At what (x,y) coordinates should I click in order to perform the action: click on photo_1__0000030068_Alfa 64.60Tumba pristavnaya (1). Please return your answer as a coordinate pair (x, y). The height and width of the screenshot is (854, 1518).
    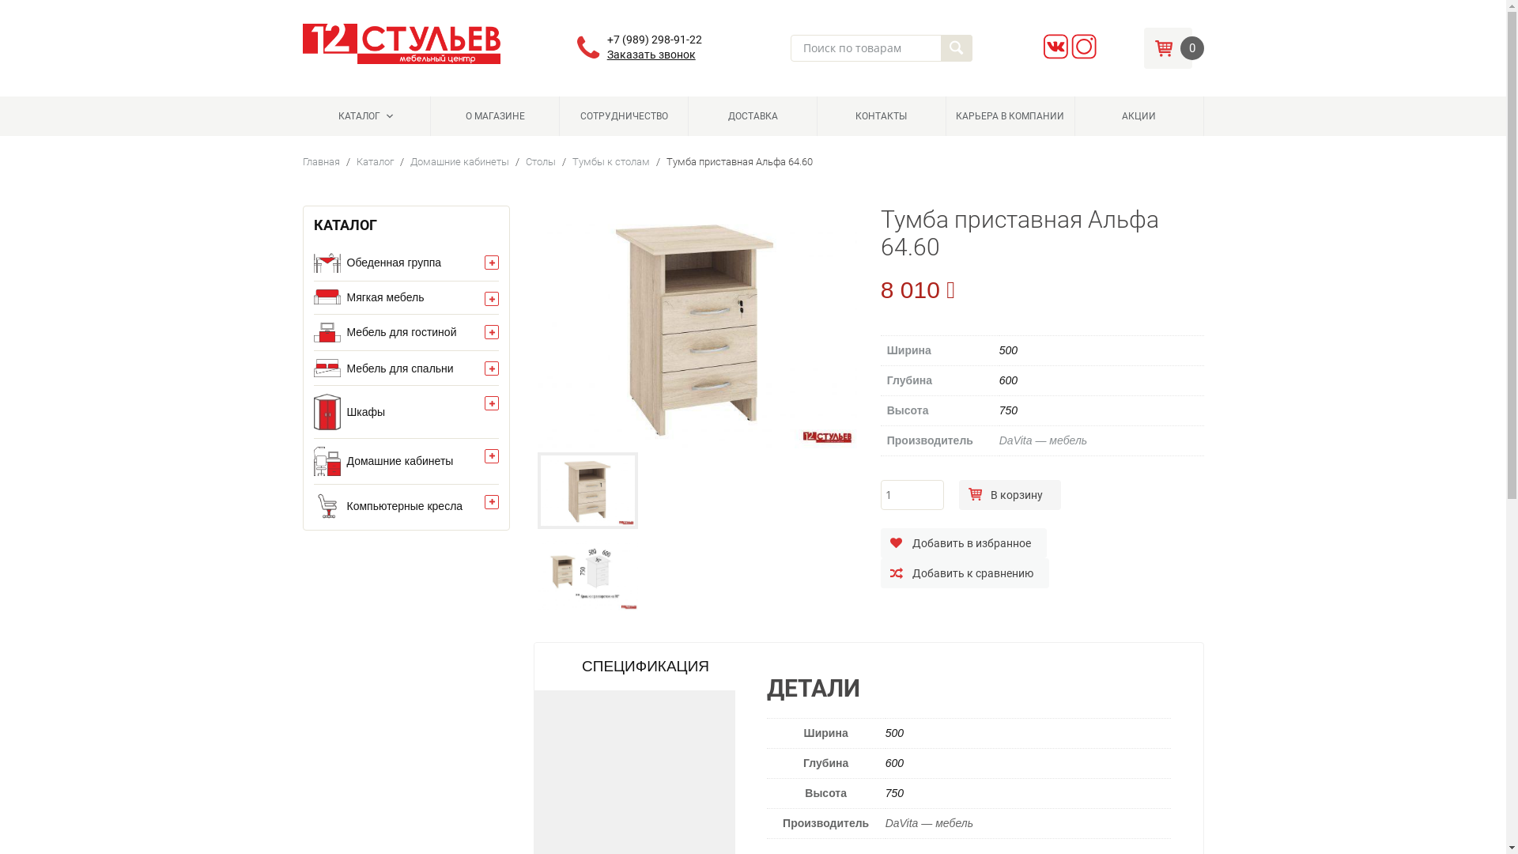
    Looking at the image, I should click on (696, 327).